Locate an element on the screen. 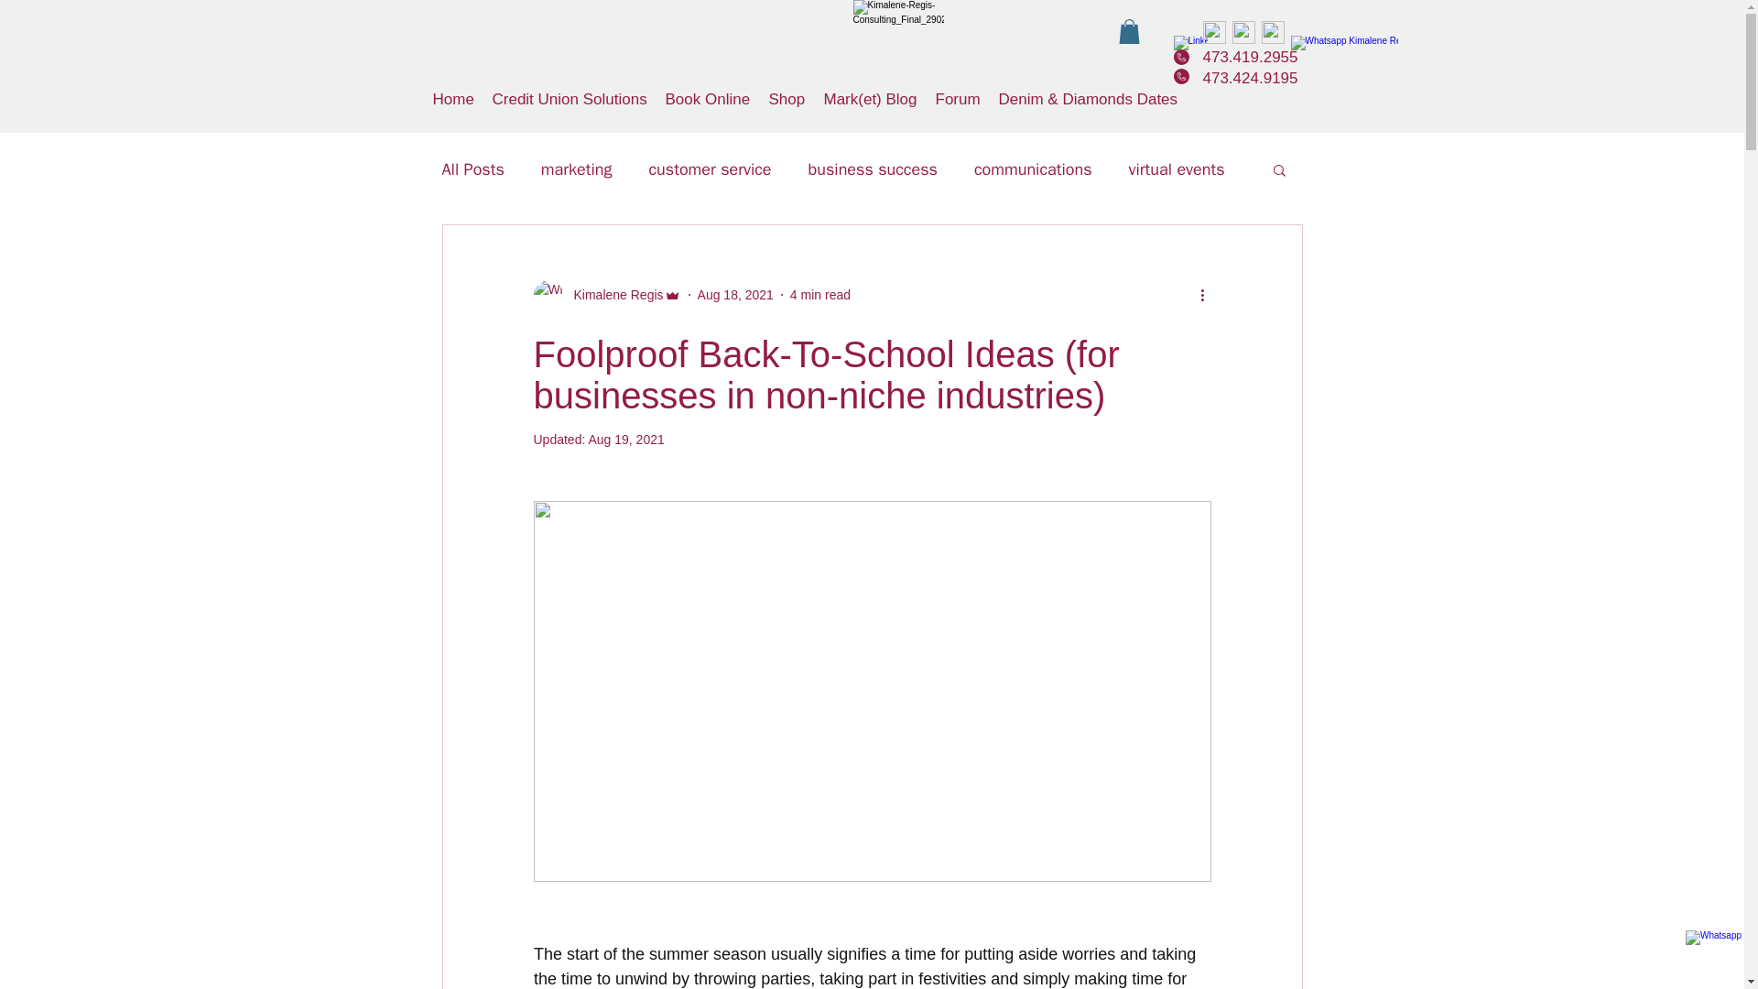 The width and height of the screenshot is (1758, 989). Aug 19, 2021 is located at coordinates (625, 440).